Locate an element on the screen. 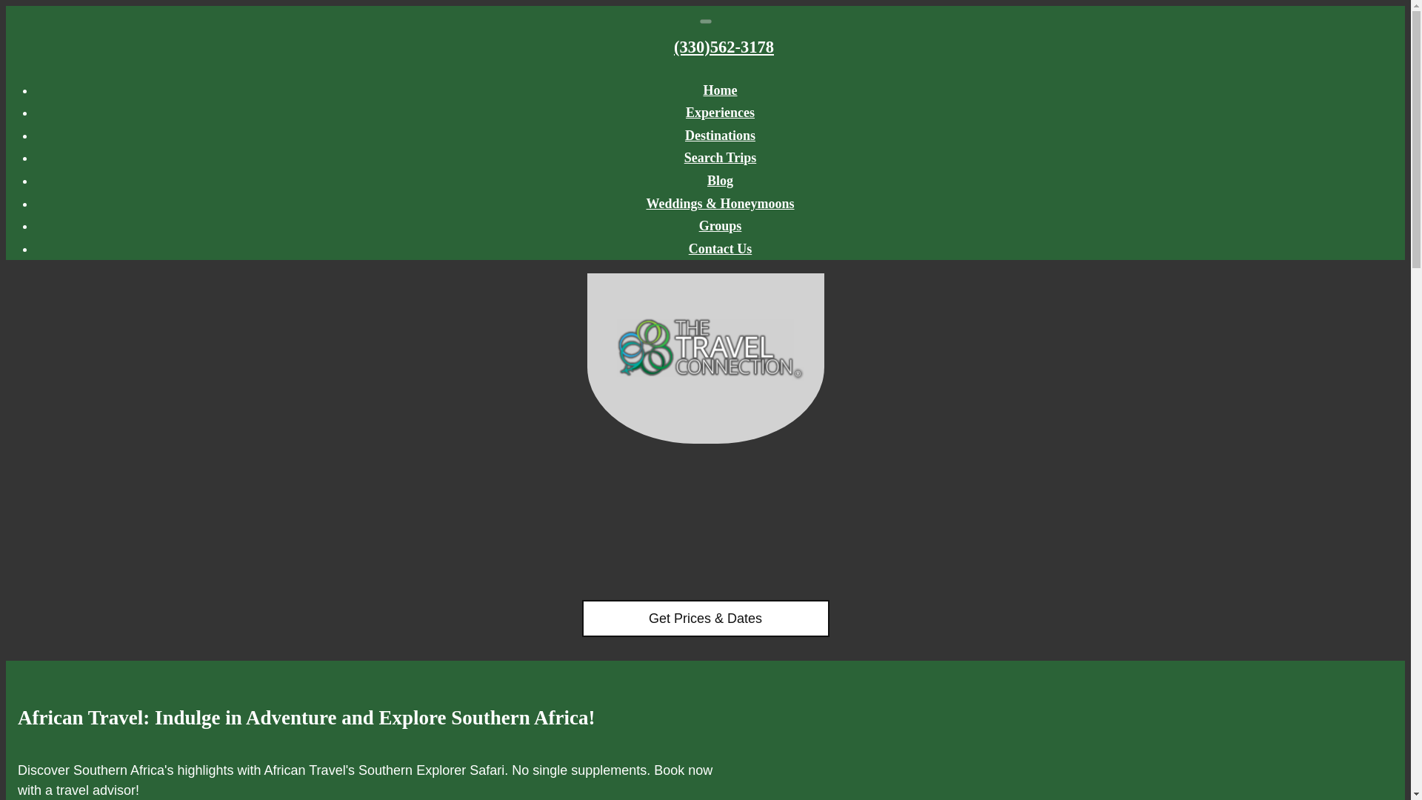 The width and height of the screenshot is (1422, 800). Contact Us is located at coordinates (720, 249).